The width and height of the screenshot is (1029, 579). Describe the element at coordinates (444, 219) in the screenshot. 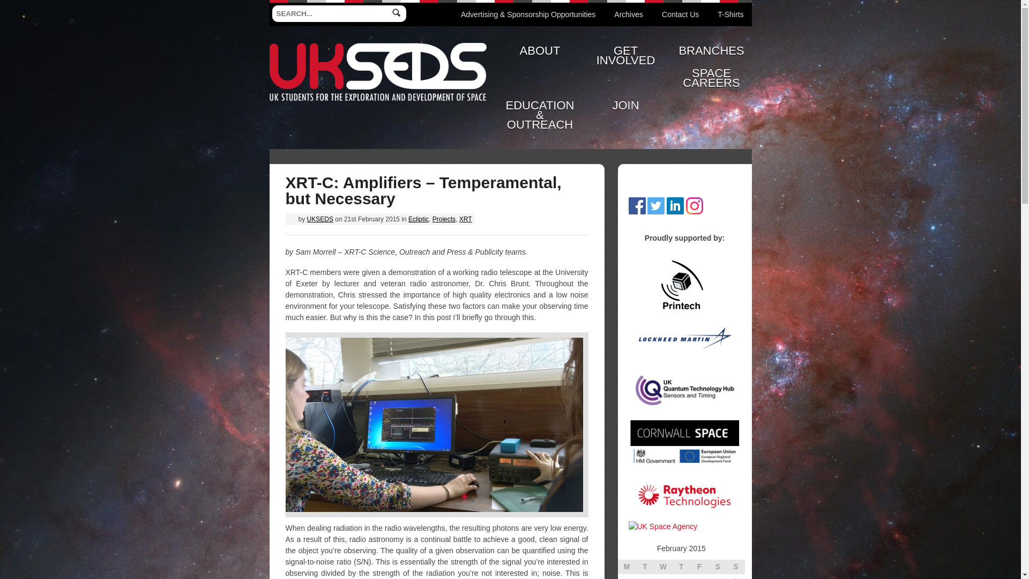

I see `Projects` at that location.